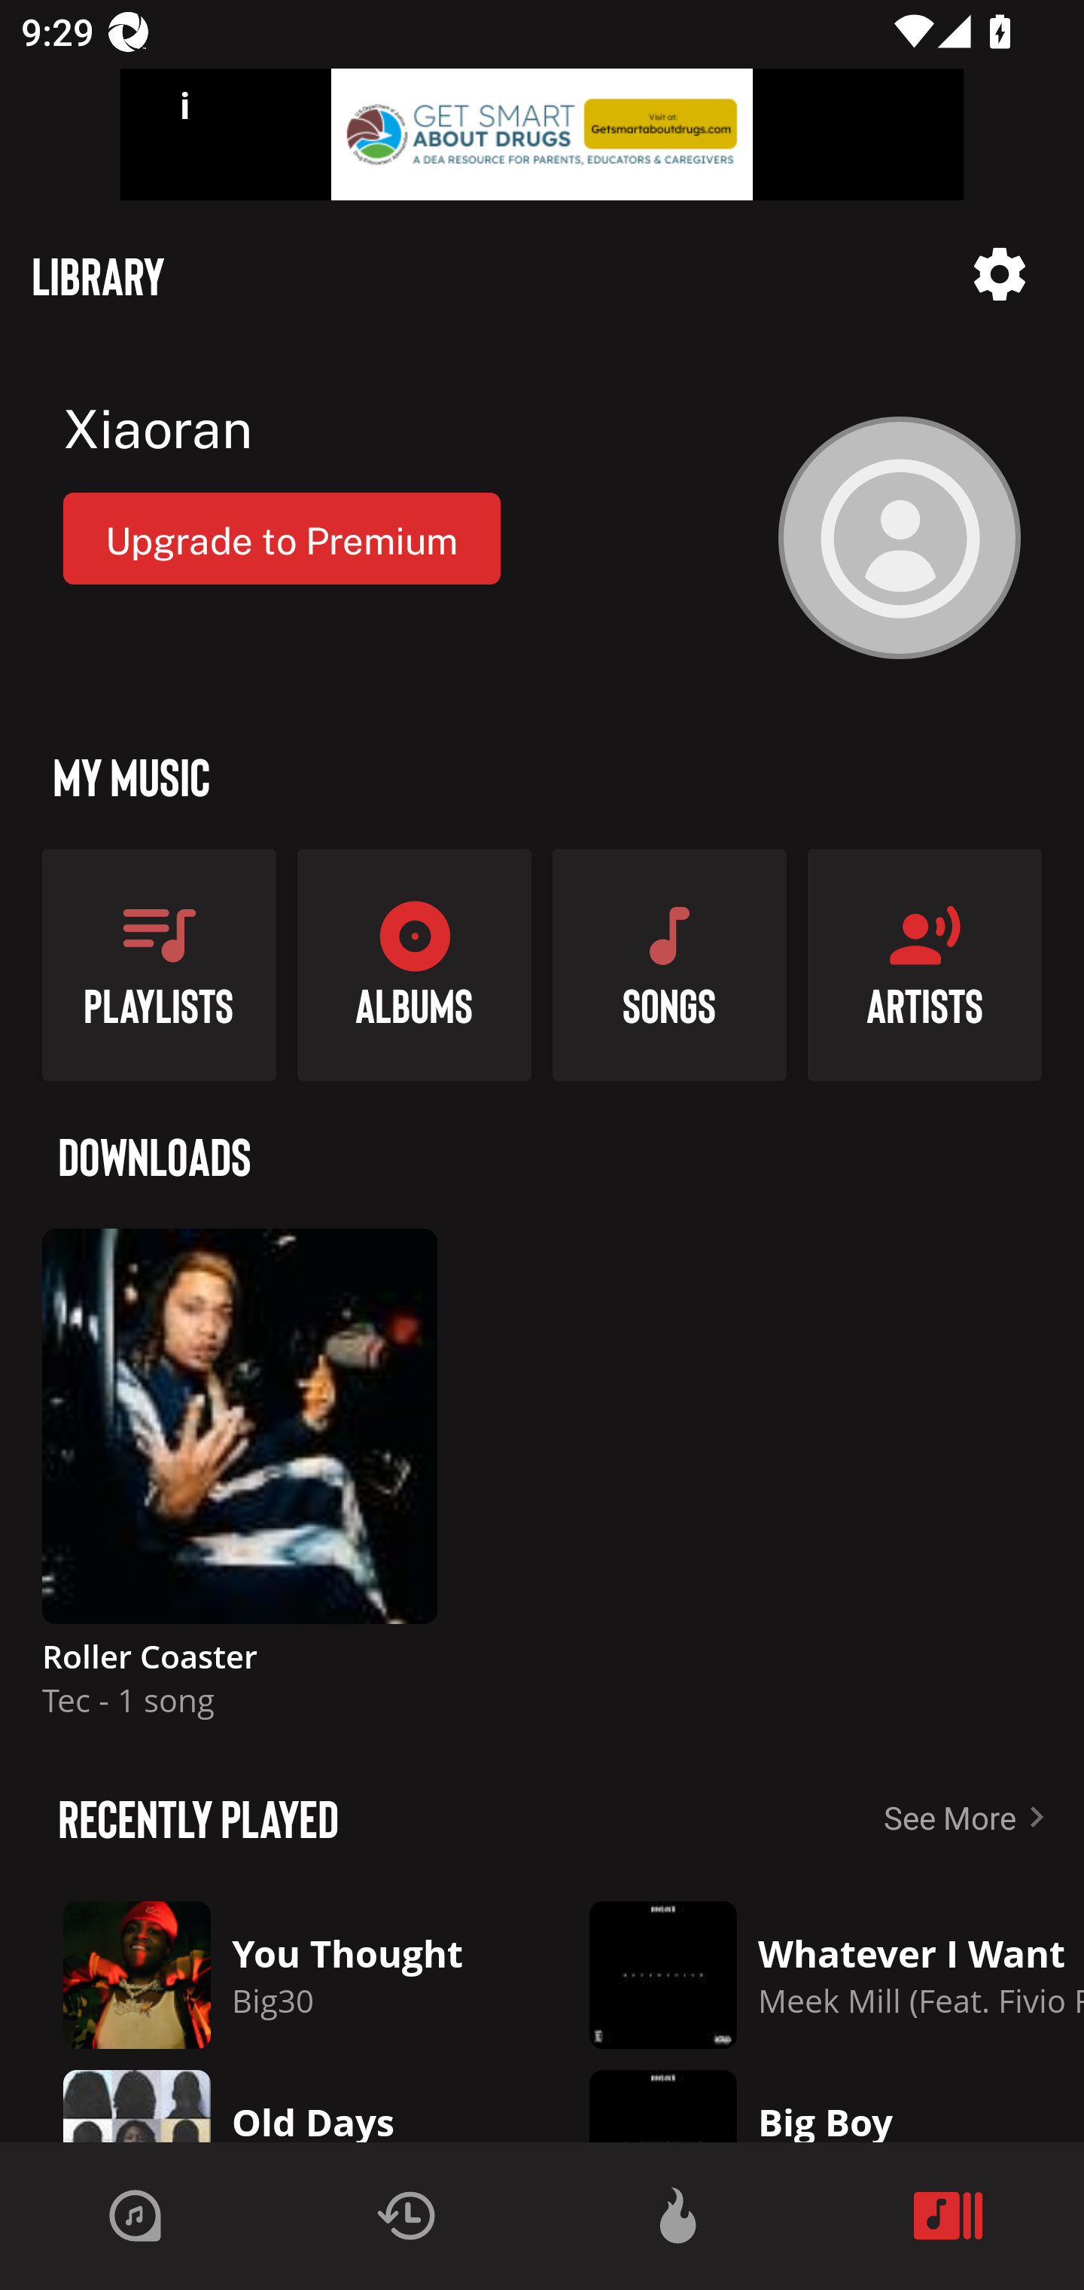 The image size is (1084, 2290). I want to click on Description You Thought Big30, so click(273, 1975).